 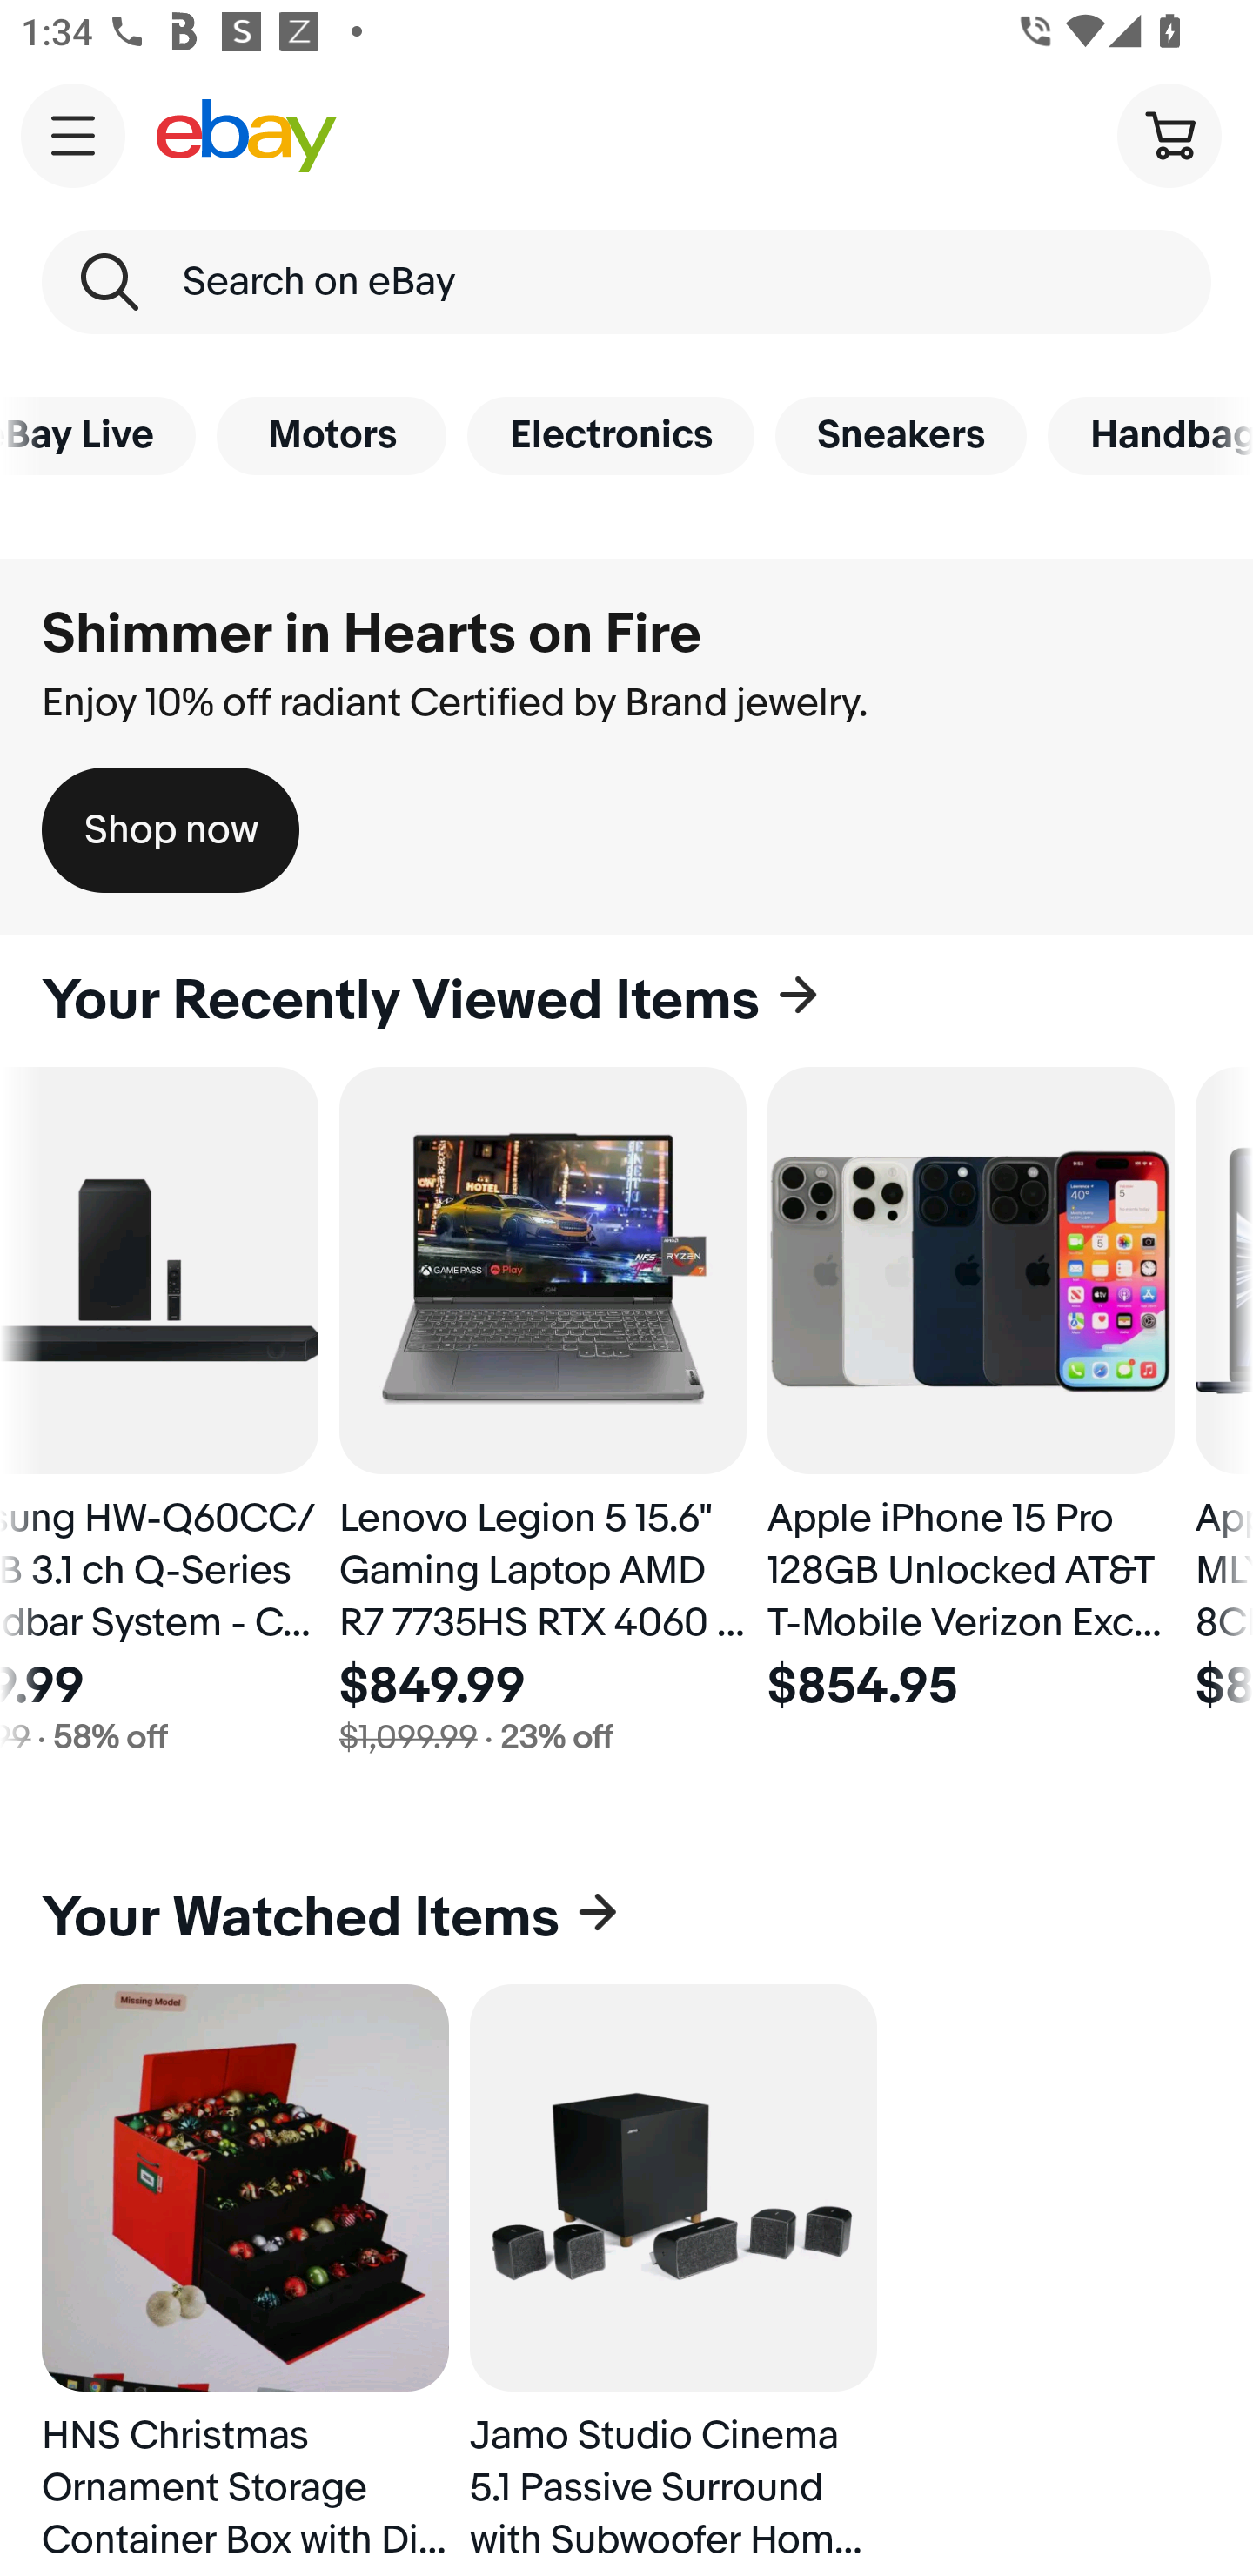 What do you see at coordinates (626, 1001) in the screenshot?
I see `Your Recently Viewed Items  ` at bounding box center [626, 1001].